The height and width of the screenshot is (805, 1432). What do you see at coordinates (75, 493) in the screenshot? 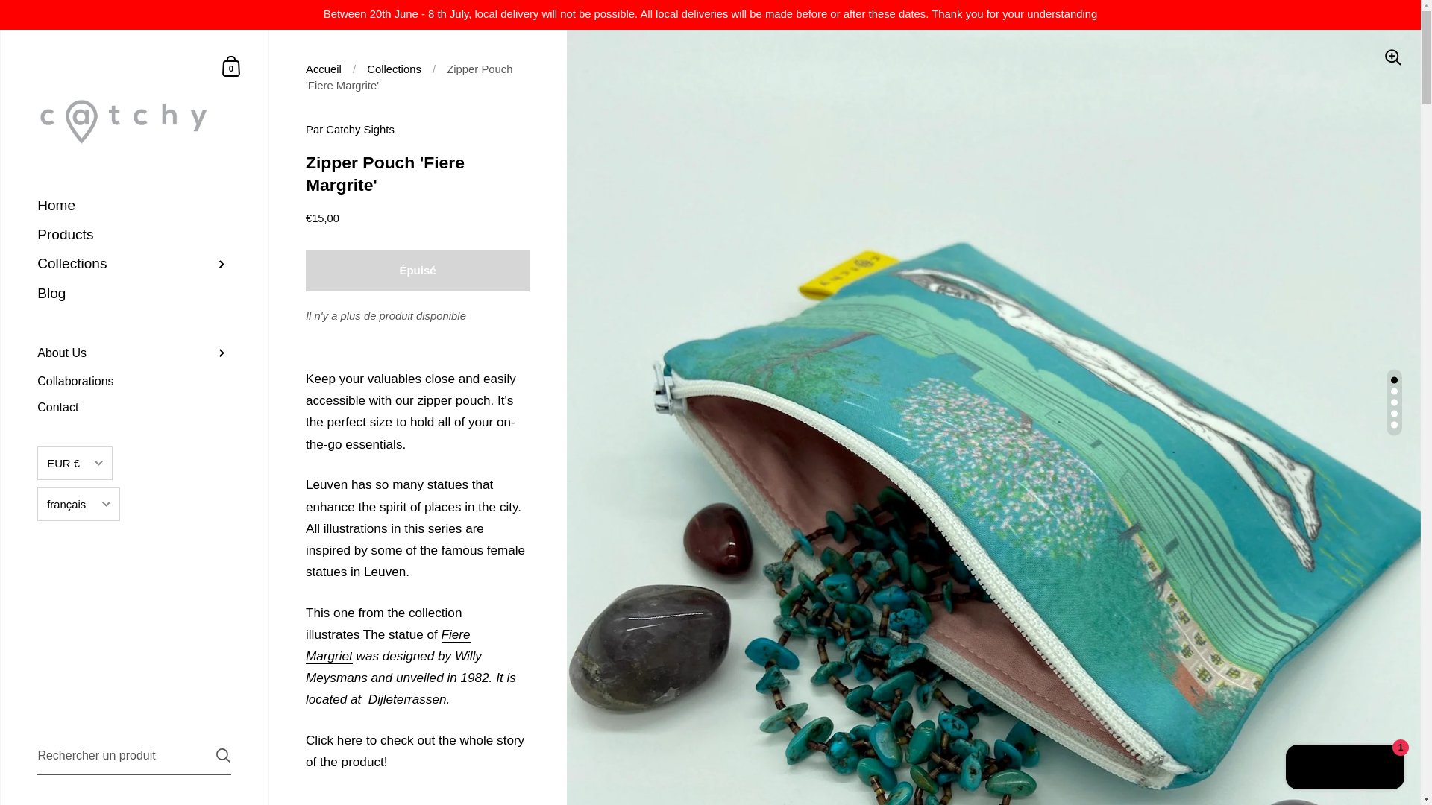
I see `EUR` at bounding box center [75, 493].